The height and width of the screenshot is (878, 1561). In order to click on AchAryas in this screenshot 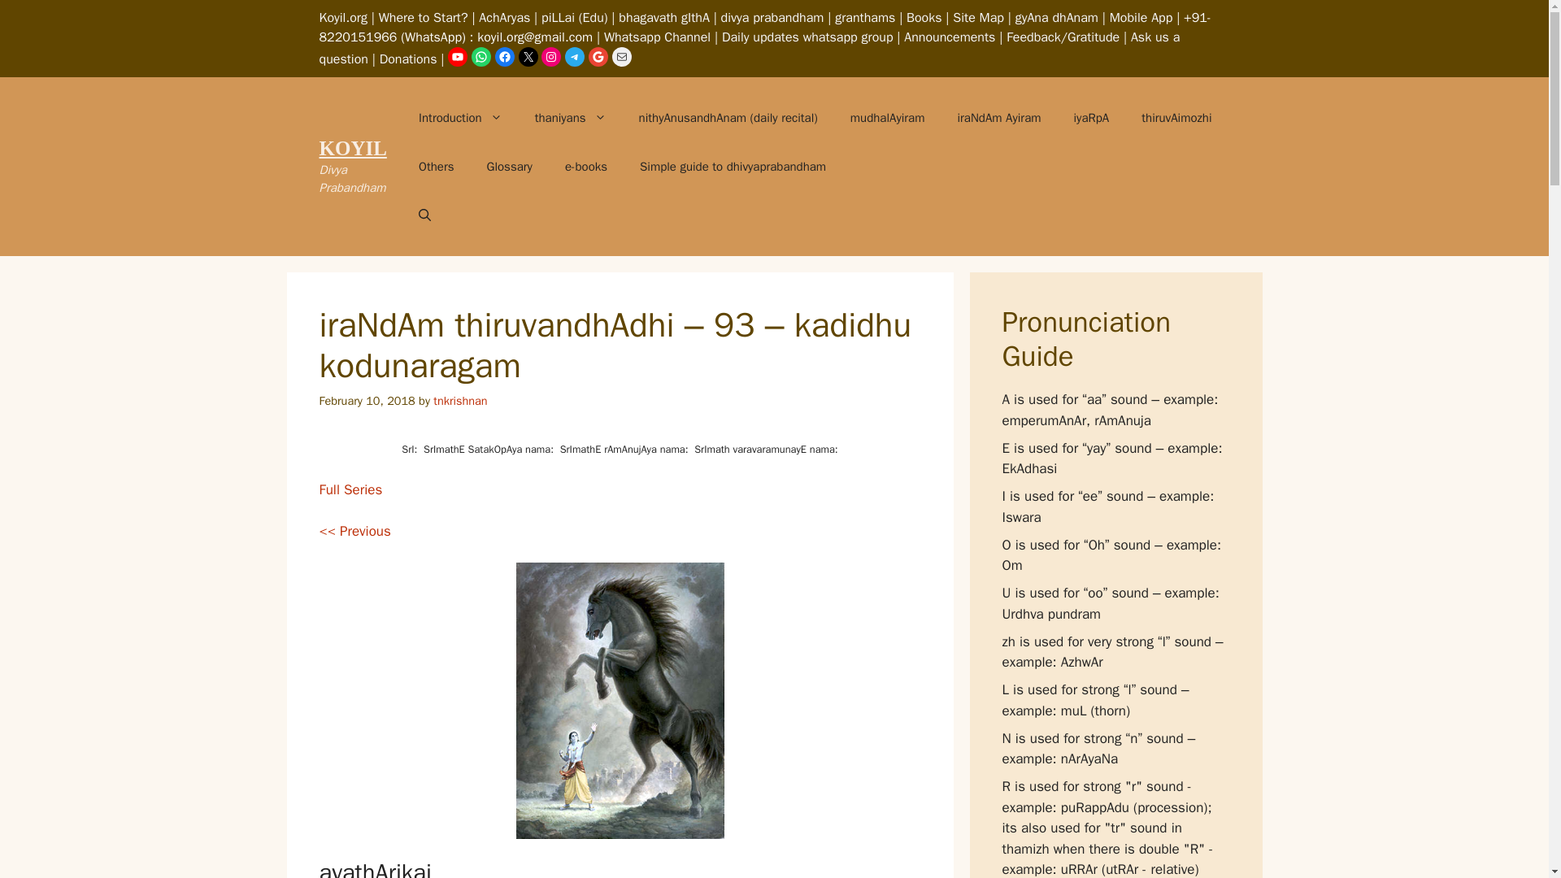, I will do `click(504, 18)`.